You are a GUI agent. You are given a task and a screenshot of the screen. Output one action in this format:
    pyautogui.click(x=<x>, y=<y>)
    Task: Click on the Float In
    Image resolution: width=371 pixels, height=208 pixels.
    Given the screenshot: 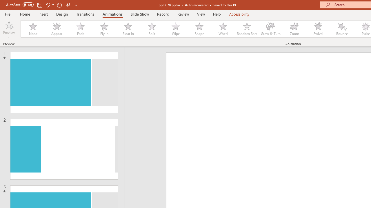 What is the action you would take?
    pyautogui.click(x=128, y=29)
    